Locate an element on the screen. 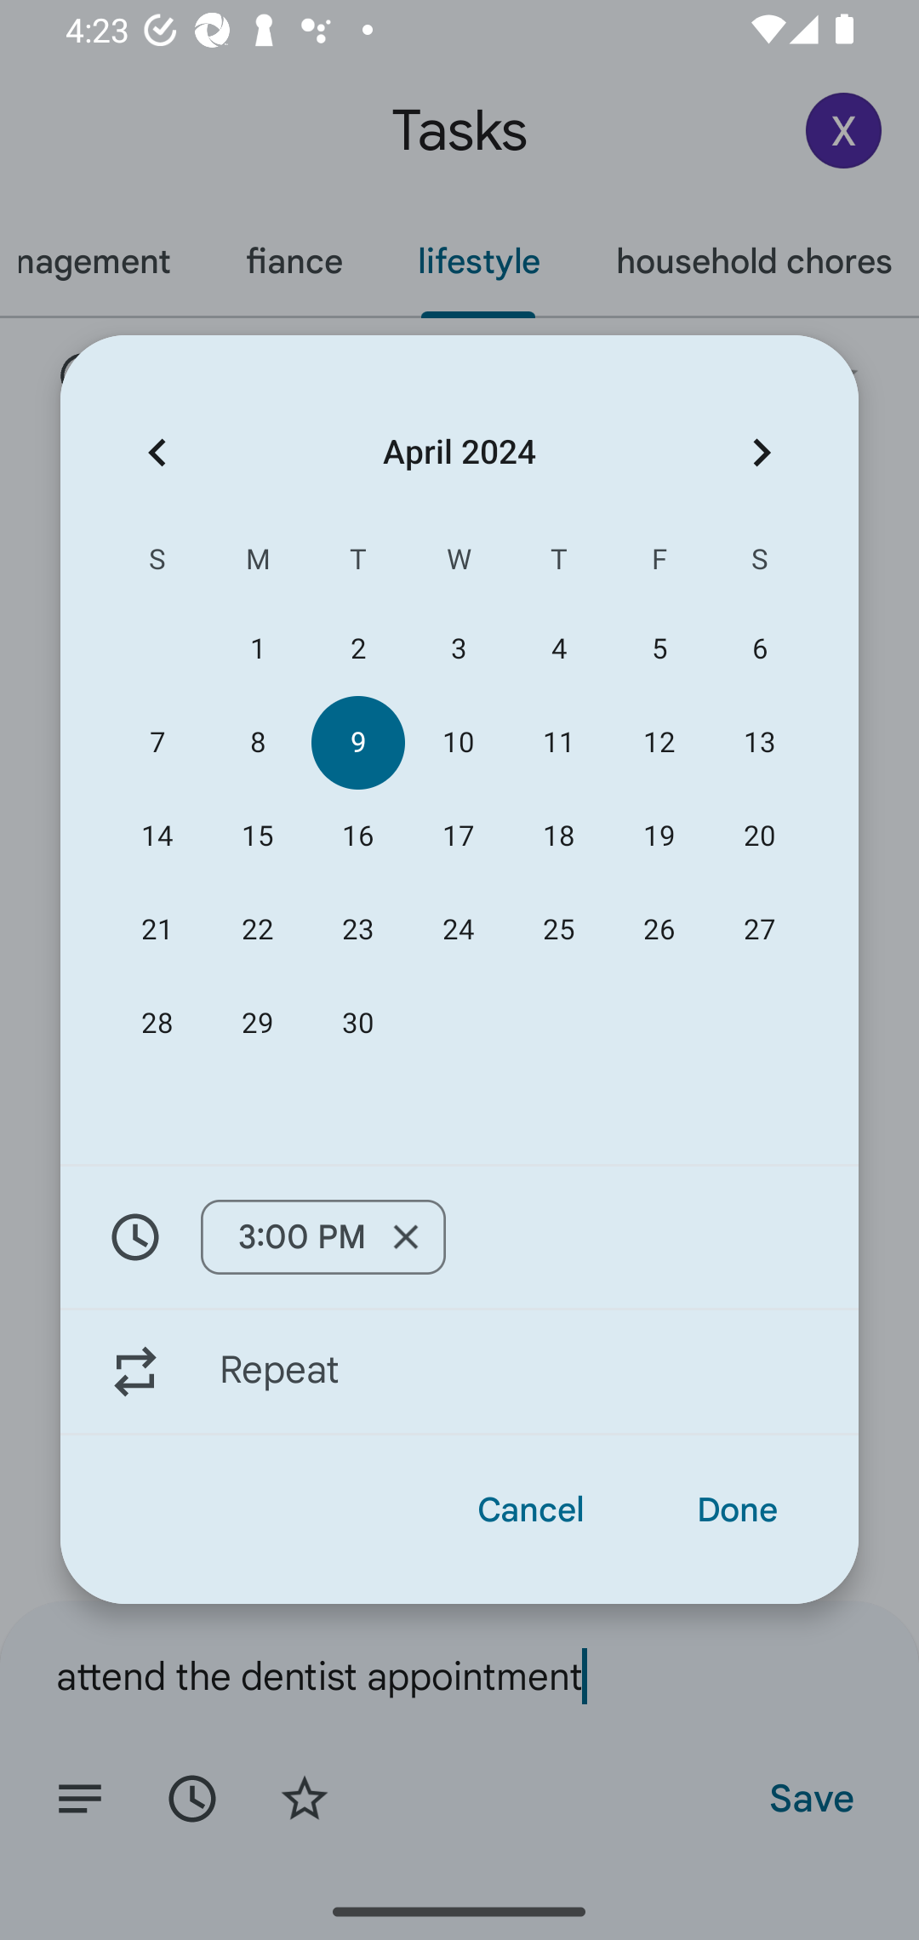 This screenshot has width=919, height=1940. Next month is located at coordinates (762, 452).